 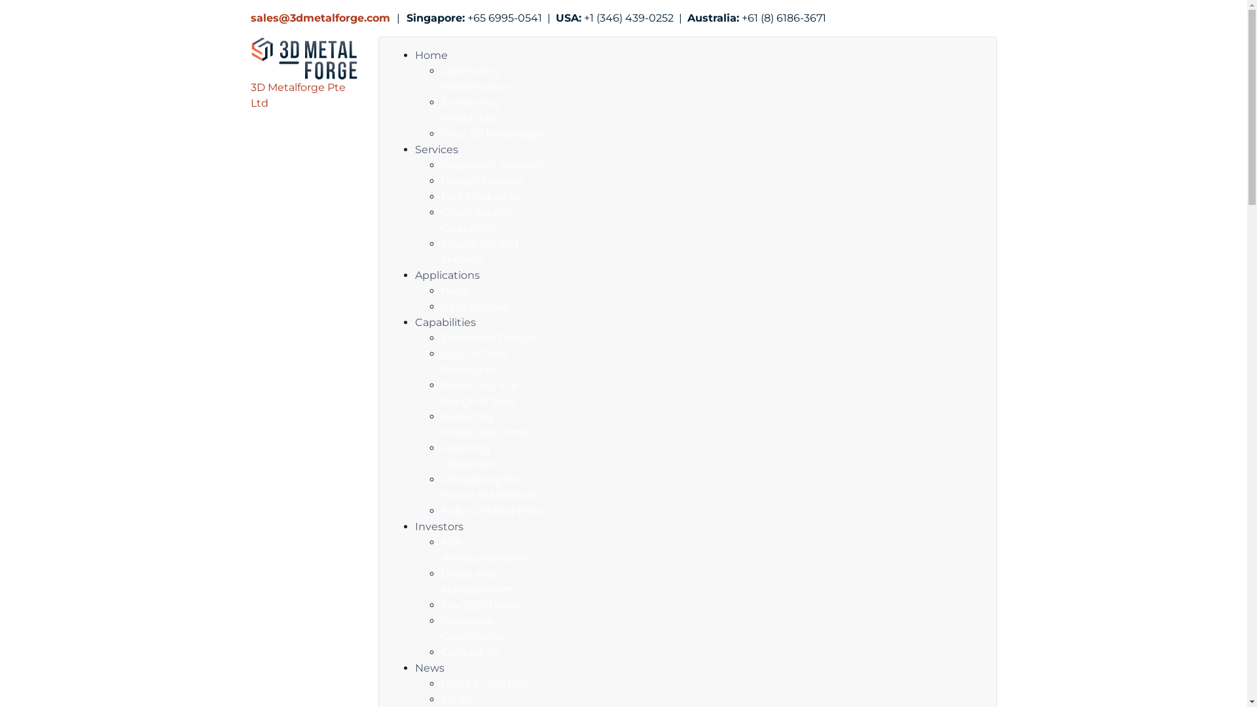 I want to click on Producing in a Range of Sizes, so click(x=479, y=393).